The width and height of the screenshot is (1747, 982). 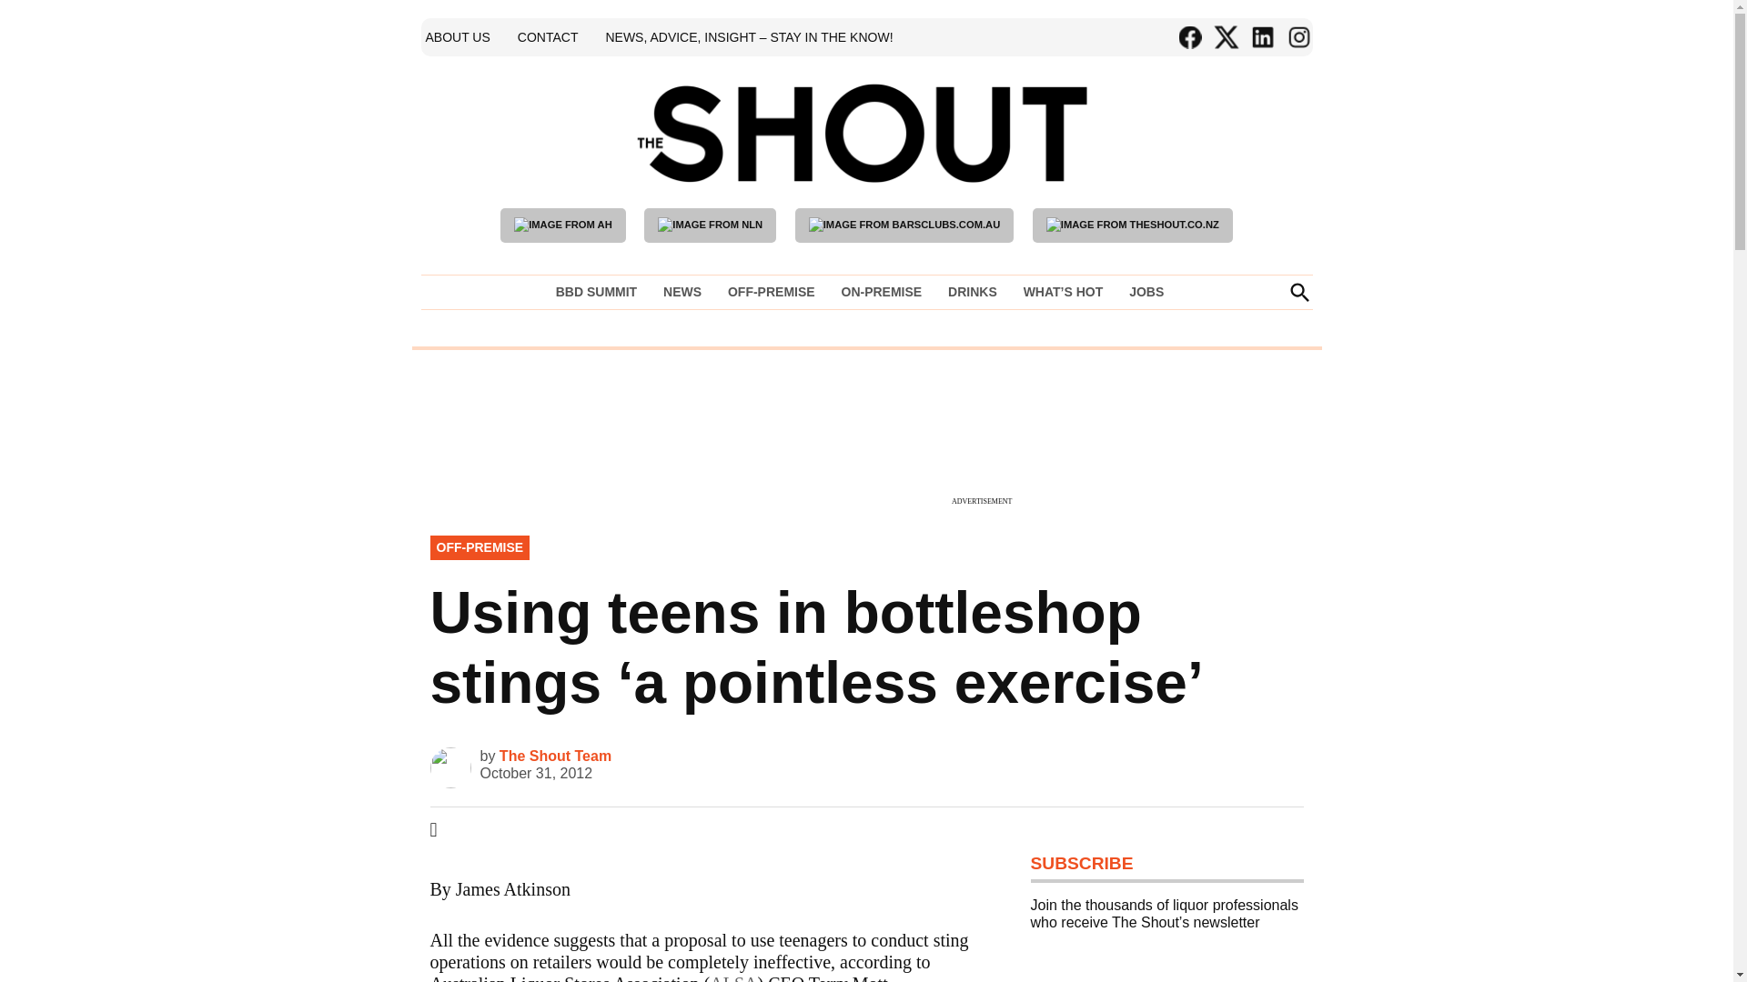 What do you see at coordinates (1126, 160) in the screenshot?
I see `The Shout` at bounding box center [1126, 160].